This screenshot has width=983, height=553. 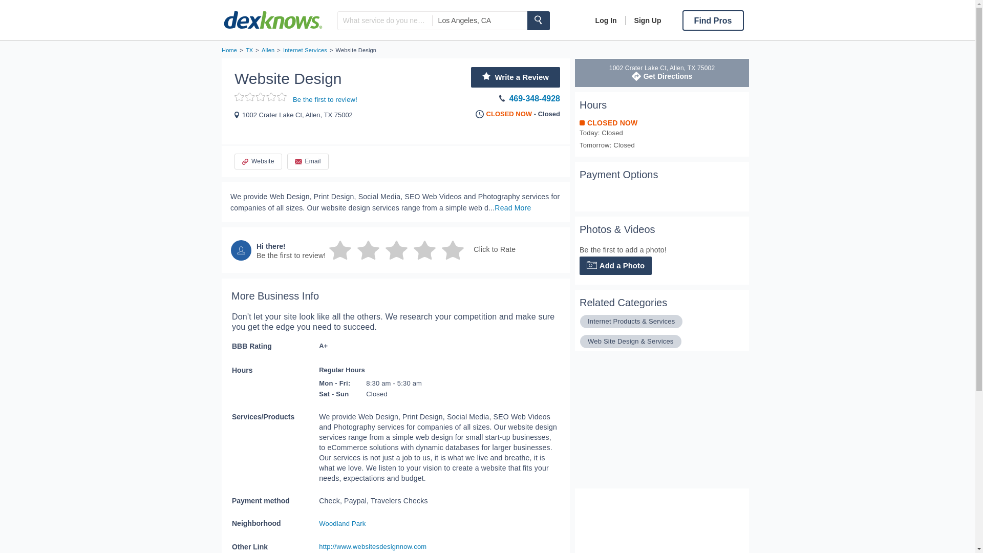 I want to click on Find, so click(x=606, y=20).